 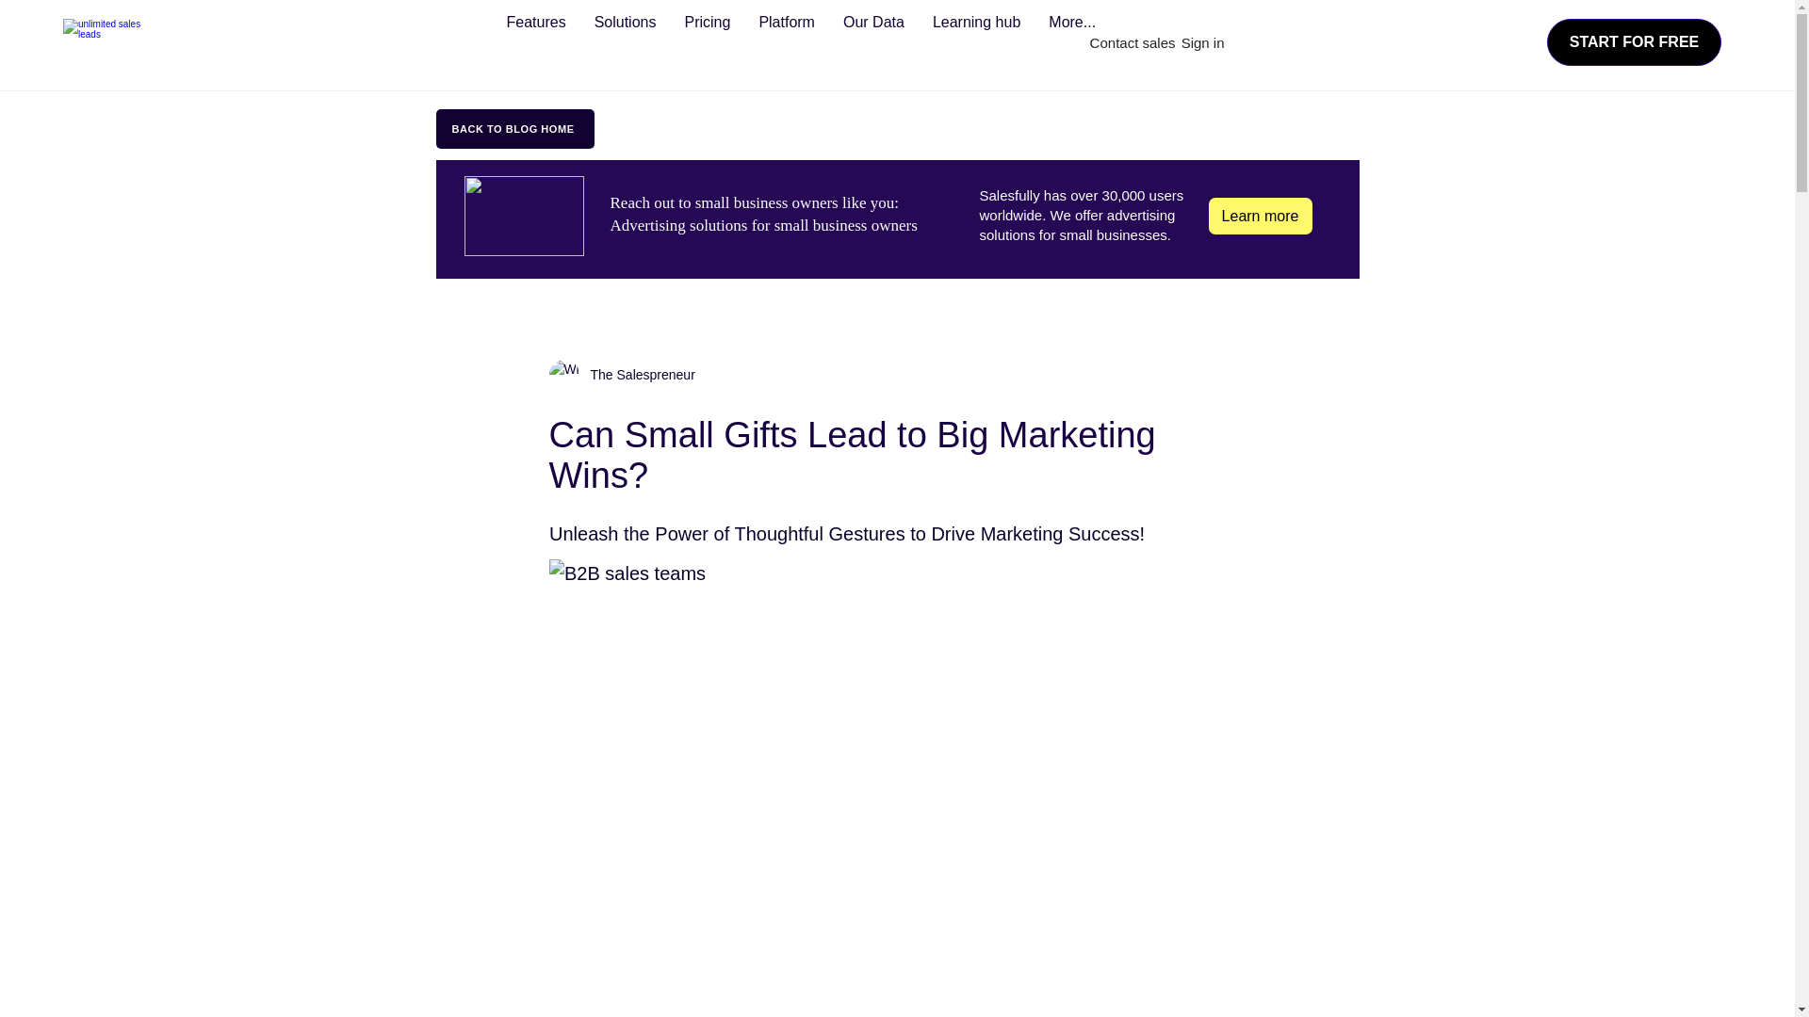 What do you see at coordinates (707, 40) in the screenshot?
I see `Pricing` at bounding box center [707, 40].